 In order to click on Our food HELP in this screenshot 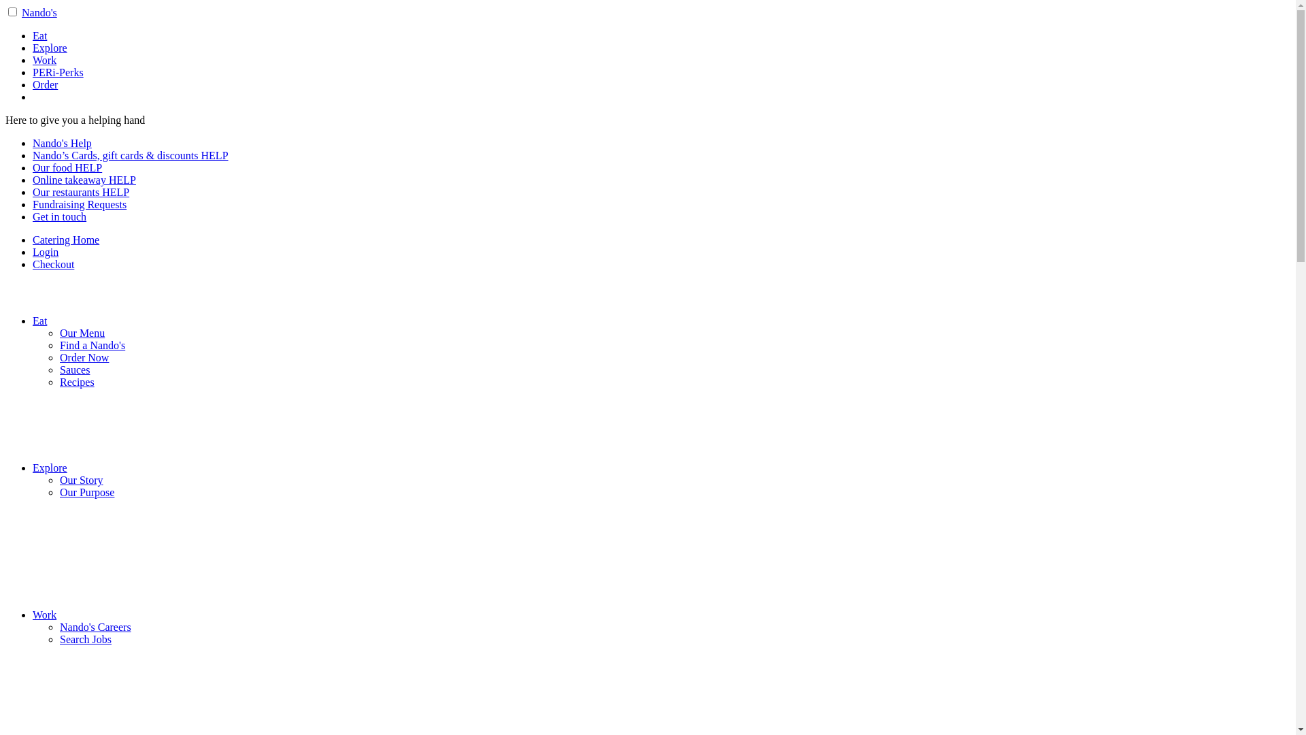, I will do `click(67, 167)`.